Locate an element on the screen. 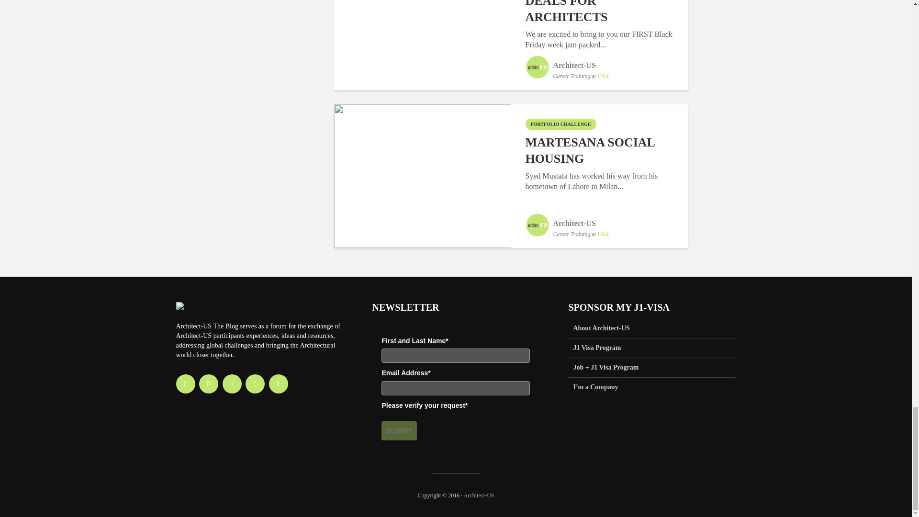  YouTube is located at coordinates (255, 383).